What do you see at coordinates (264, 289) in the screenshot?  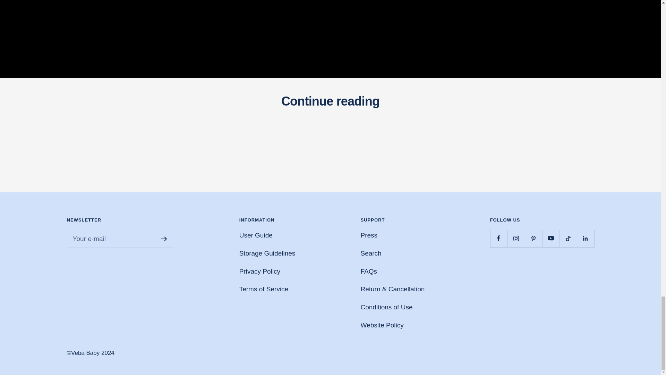 I see `Terms of Service` at bounding box center [264, 289].